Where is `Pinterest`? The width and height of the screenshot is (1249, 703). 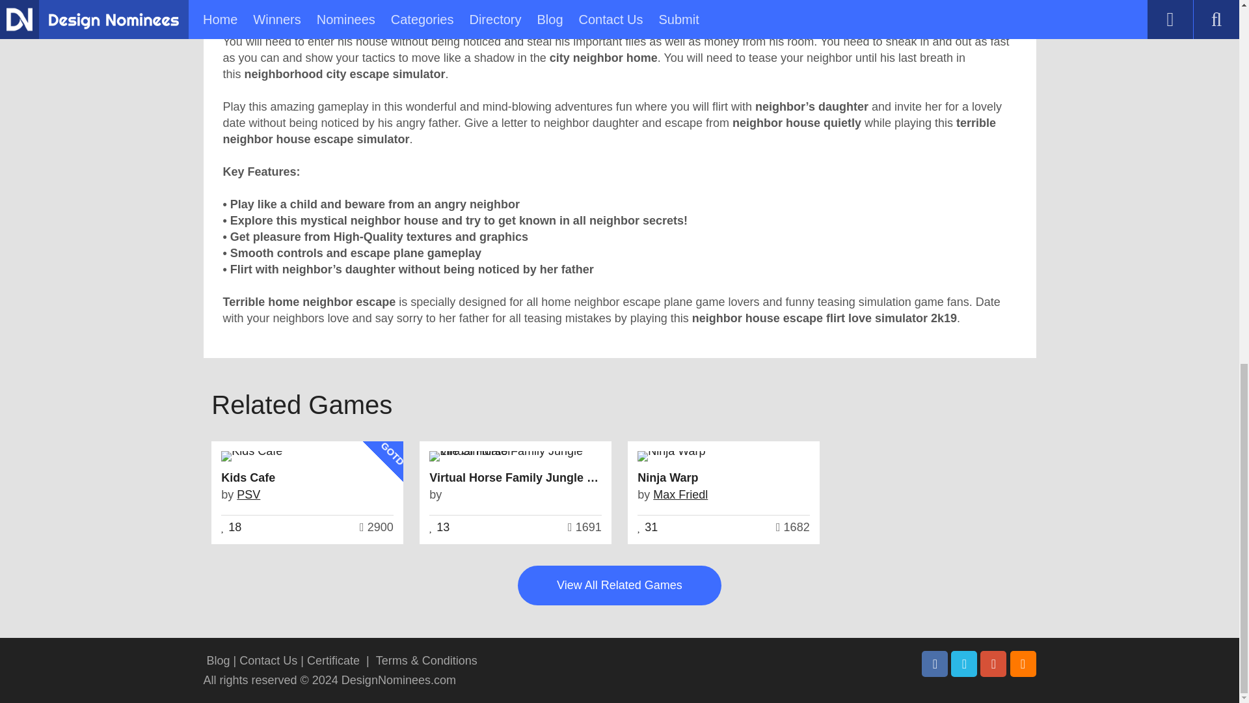 Pinterest is located at coordinates (993, 664).